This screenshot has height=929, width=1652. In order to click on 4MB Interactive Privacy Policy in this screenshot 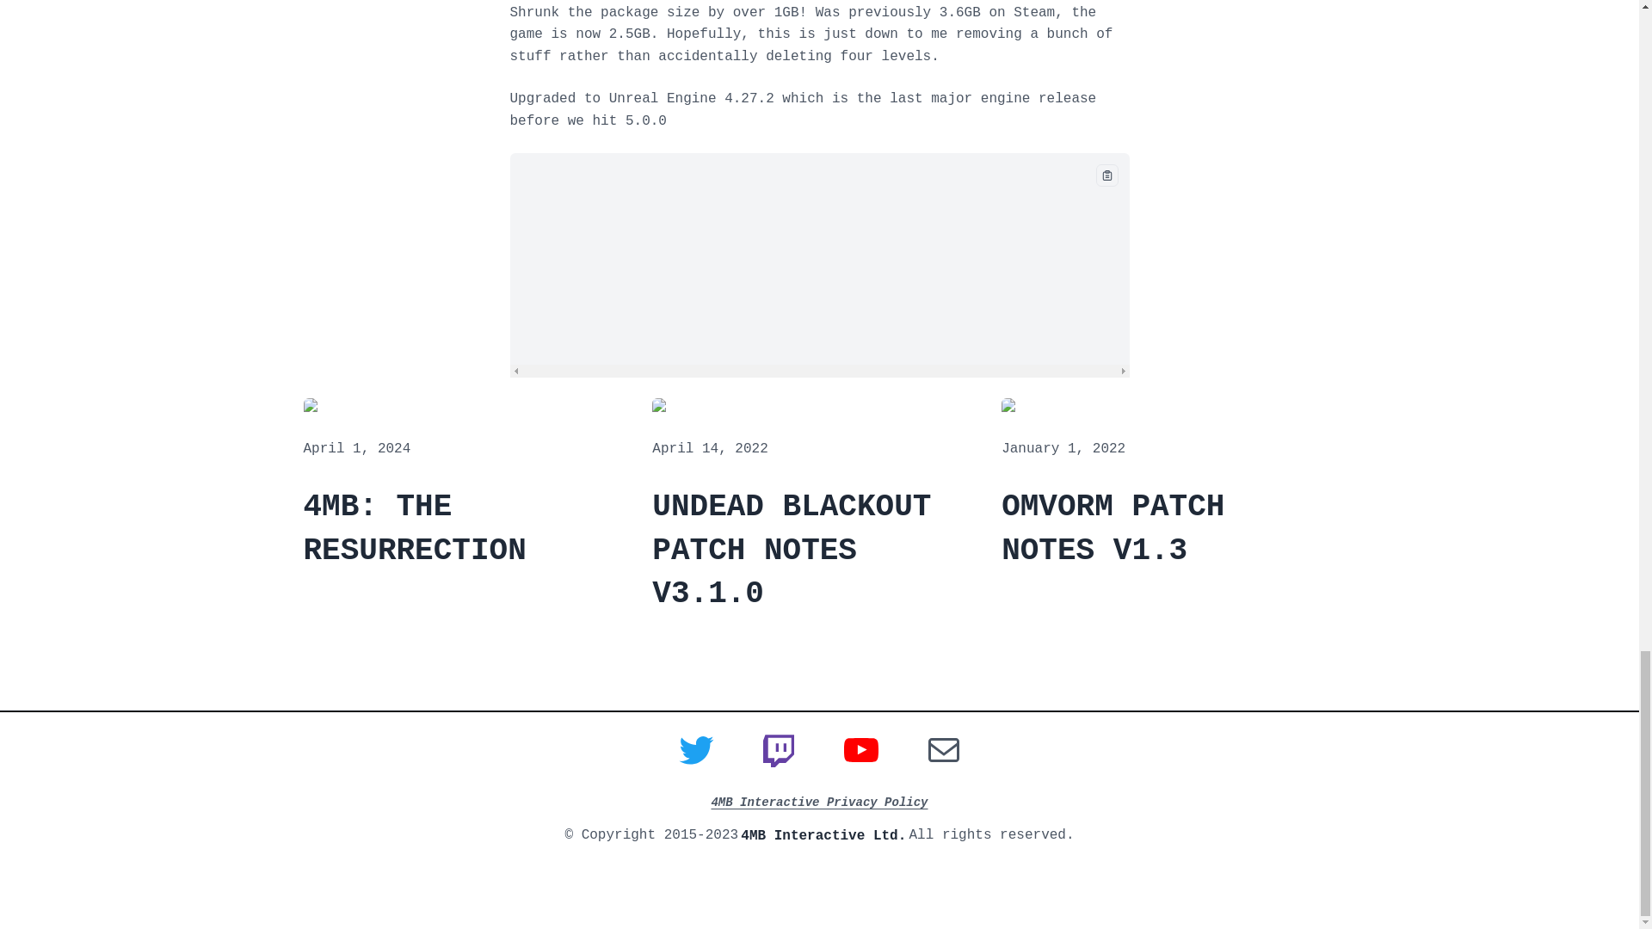, I will do `click(818, 802)`.